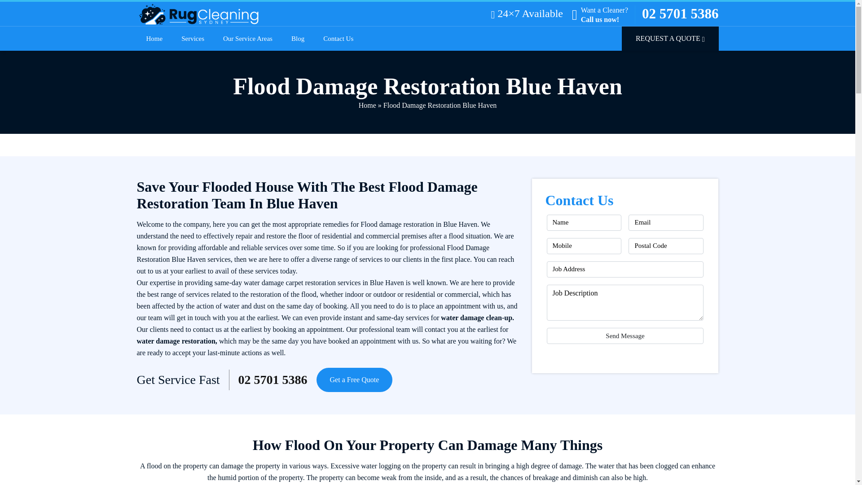 The image size is (862, 485). I want to click on Get a Free Quote, so click(355, 379).